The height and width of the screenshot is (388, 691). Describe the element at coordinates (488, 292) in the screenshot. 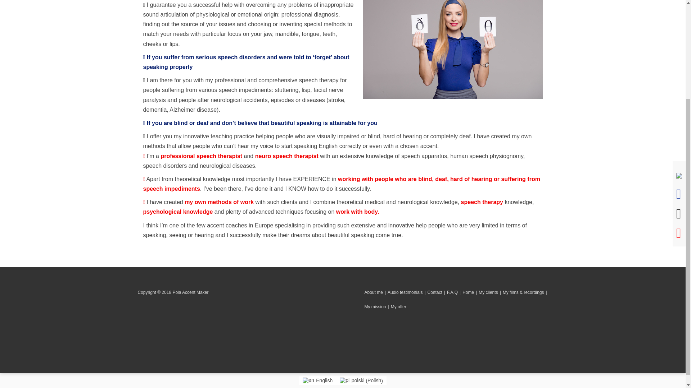

I see `My clients` at that location.